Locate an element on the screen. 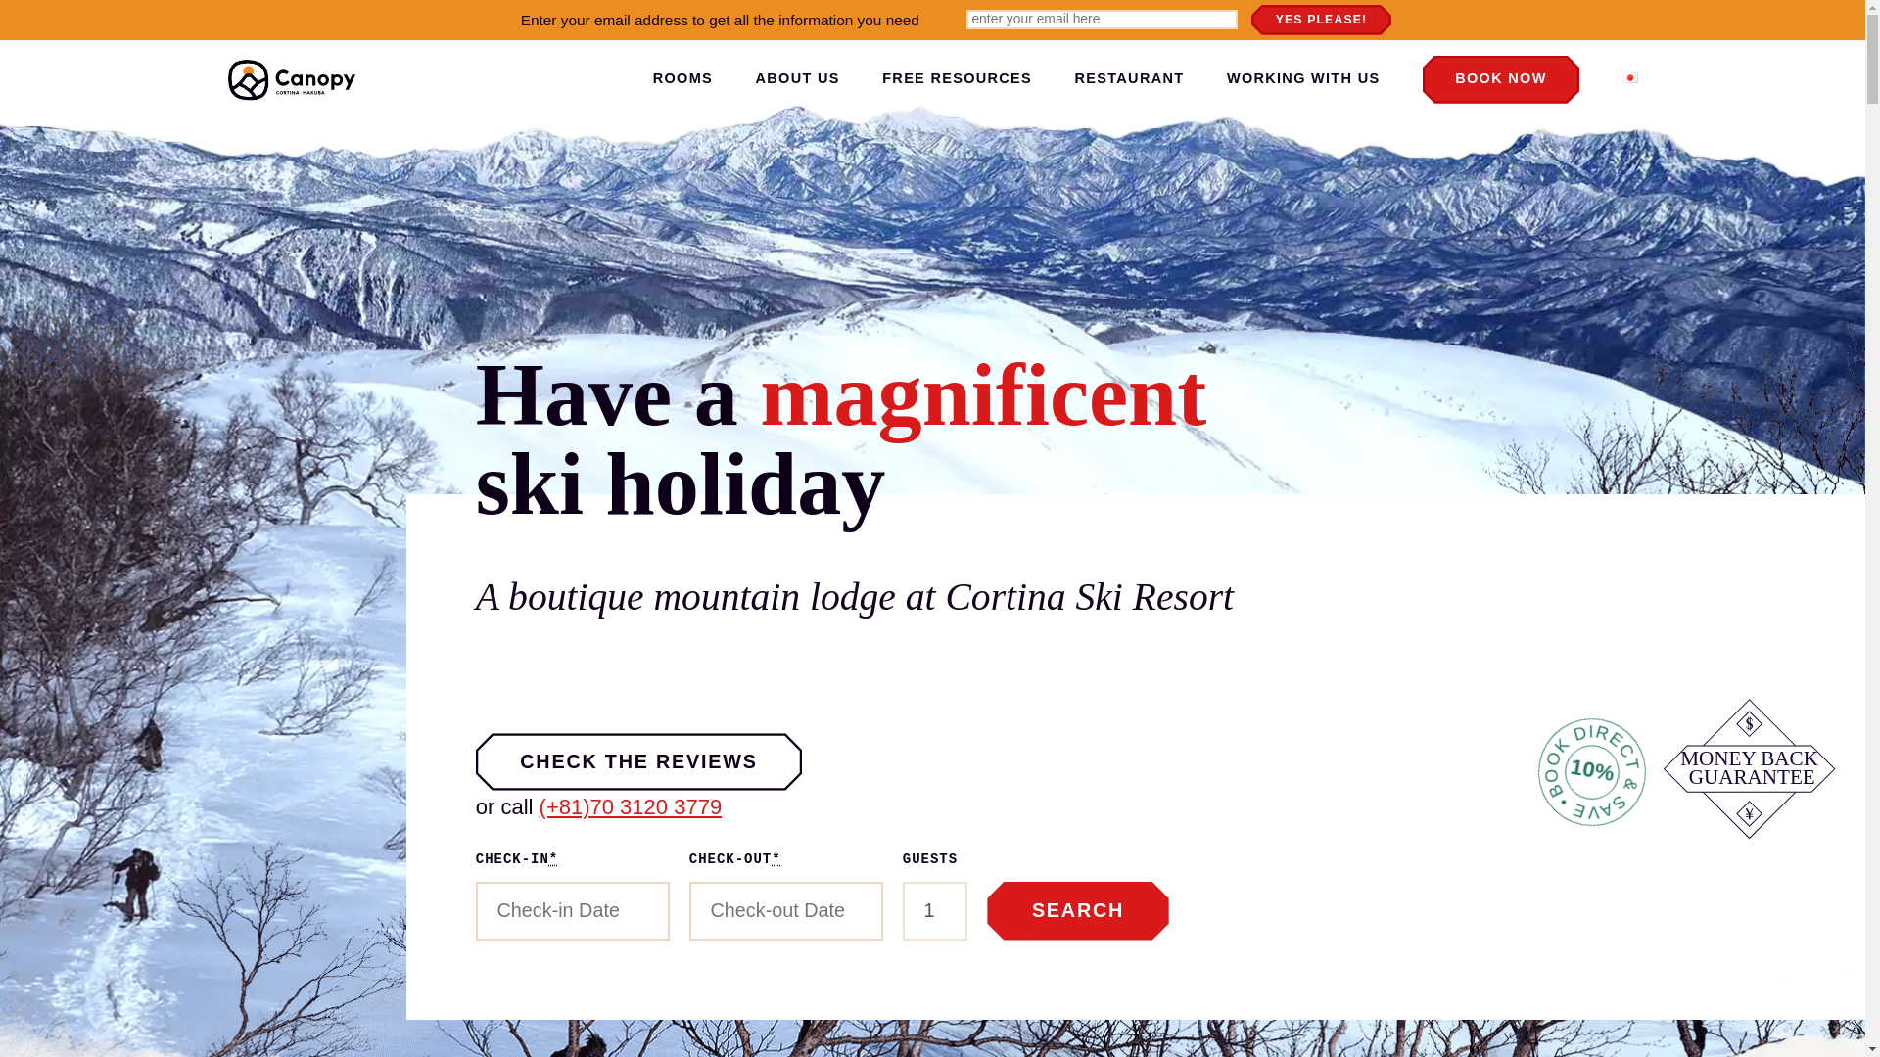 The width and height of the screenshot is (1880, 1057). Search is located at coordinates (1077, 910).